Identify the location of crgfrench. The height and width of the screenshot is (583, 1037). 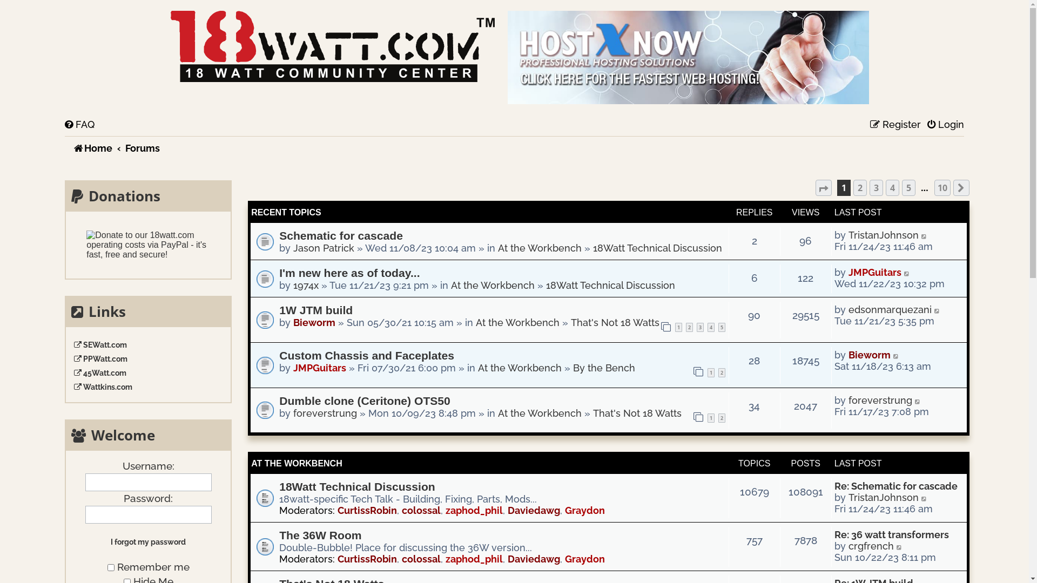
(871, 546).